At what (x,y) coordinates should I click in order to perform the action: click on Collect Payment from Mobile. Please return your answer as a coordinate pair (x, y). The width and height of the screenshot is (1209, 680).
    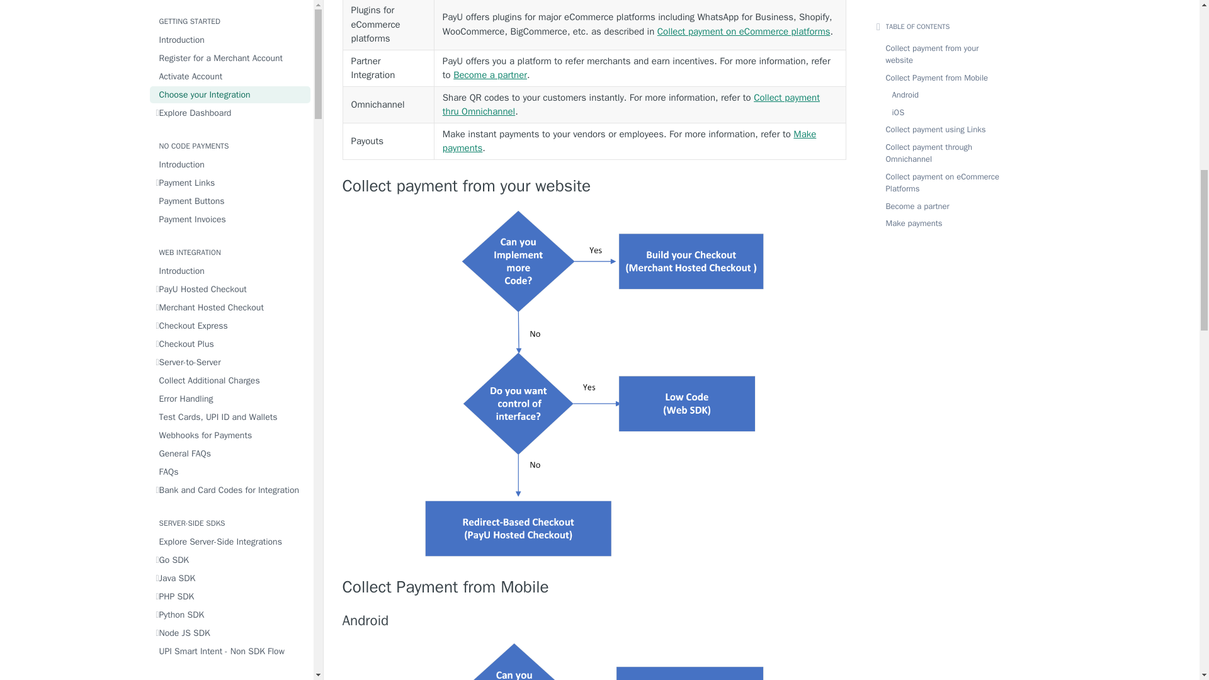
    Looking at the image, I should click on (594, 587).